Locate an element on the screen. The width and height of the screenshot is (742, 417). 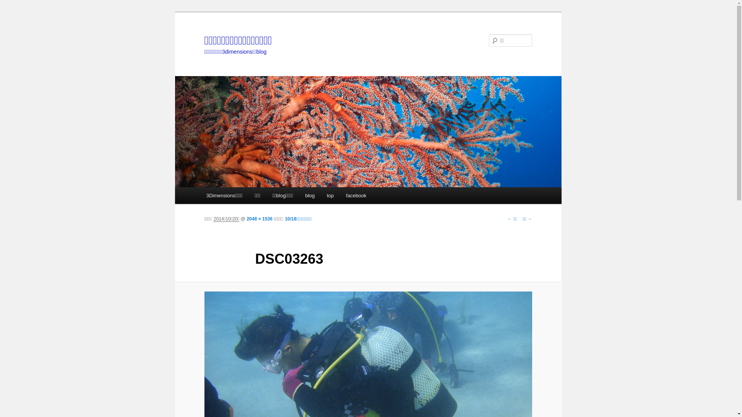
facebook is located at coordinates (356, 195).